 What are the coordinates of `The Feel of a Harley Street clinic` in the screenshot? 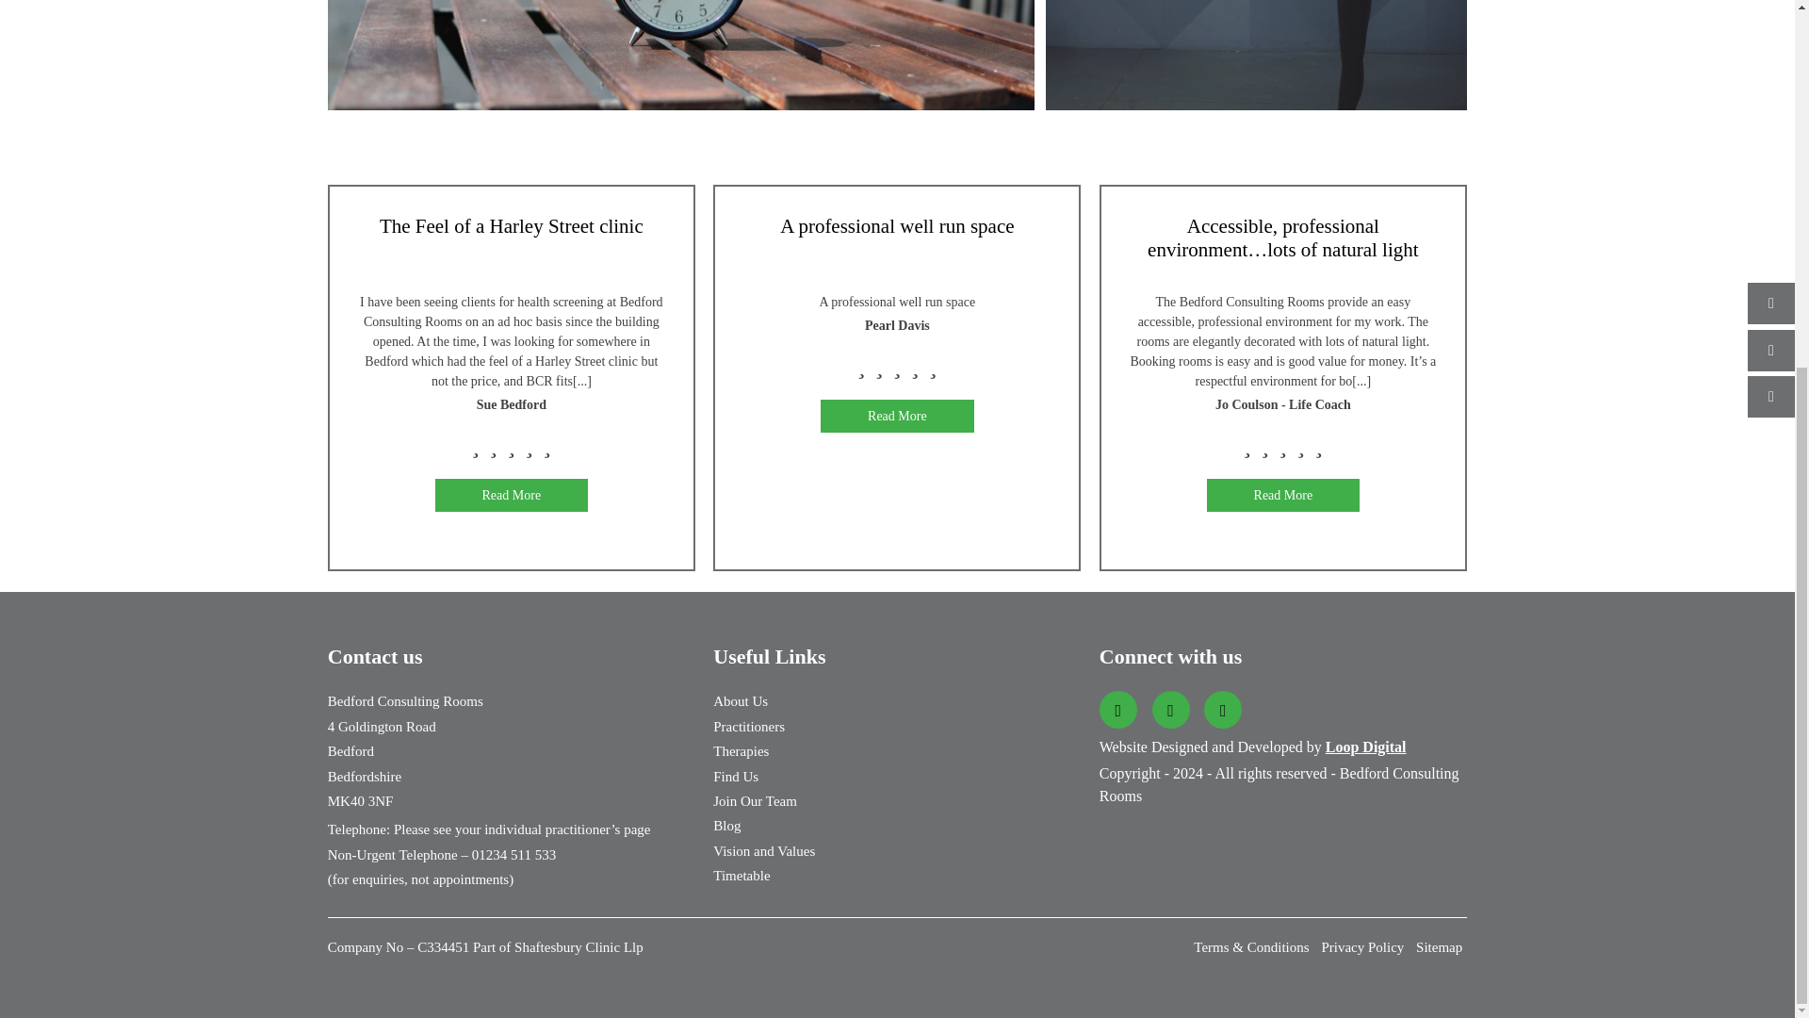 It's located at (512, 243).